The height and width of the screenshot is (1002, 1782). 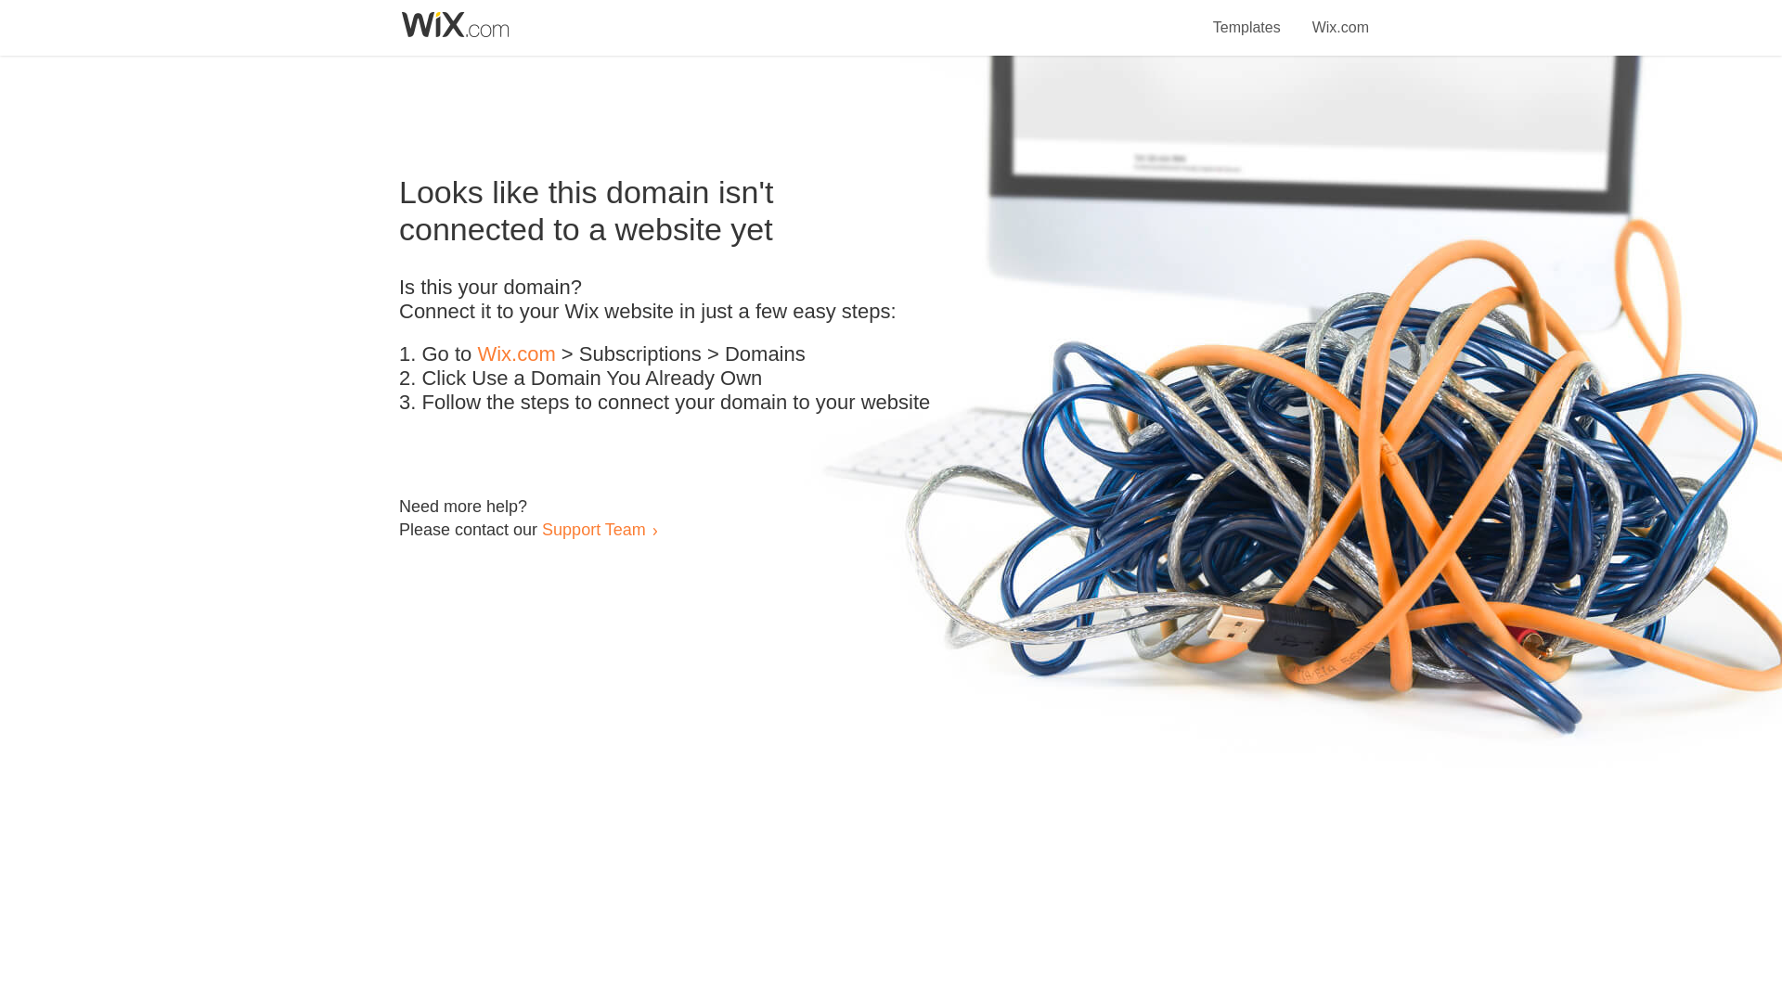 I want to click on Templates, so click(x=1247, y=17).